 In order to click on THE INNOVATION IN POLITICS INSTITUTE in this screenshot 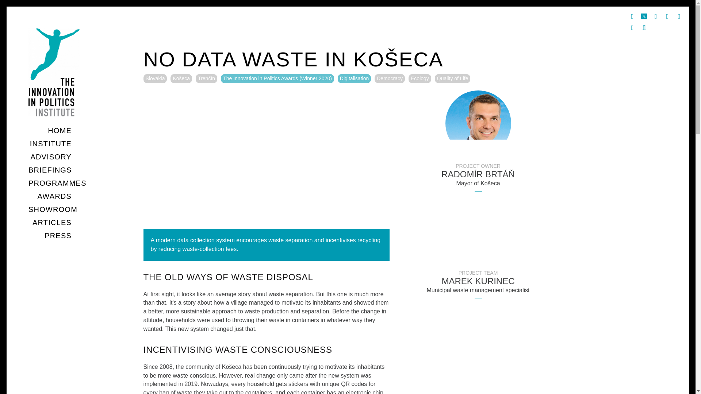, I will do `click(71, 149)`.